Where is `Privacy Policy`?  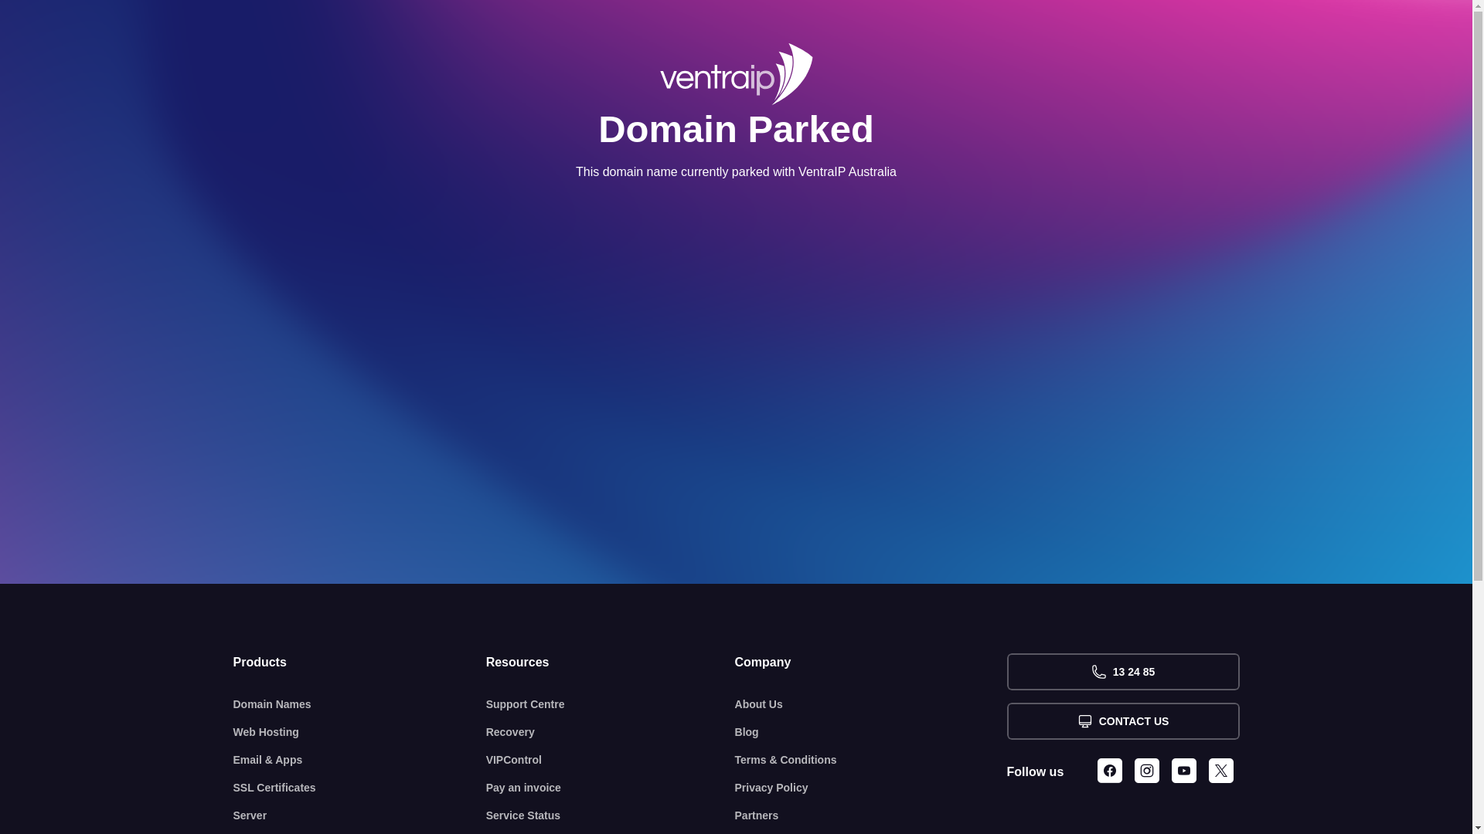
Privacy Policy is located at coordinates (871, 788).